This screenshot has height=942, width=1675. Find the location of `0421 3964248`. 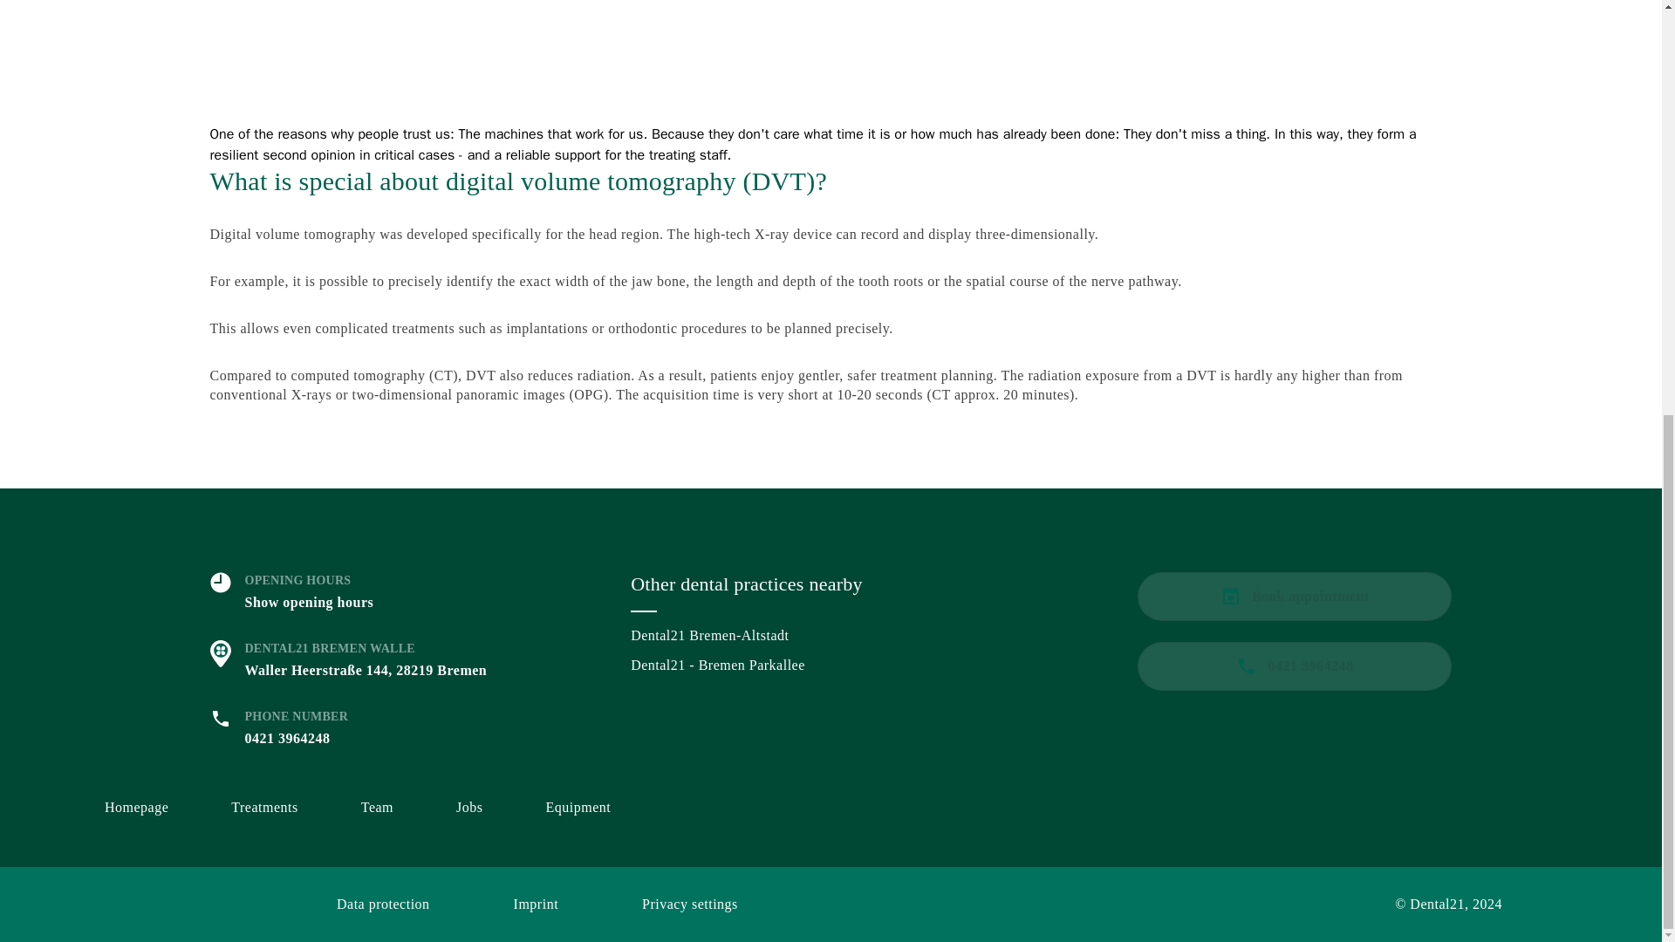

0421 3964248 is located at coordinates (1295, 666).